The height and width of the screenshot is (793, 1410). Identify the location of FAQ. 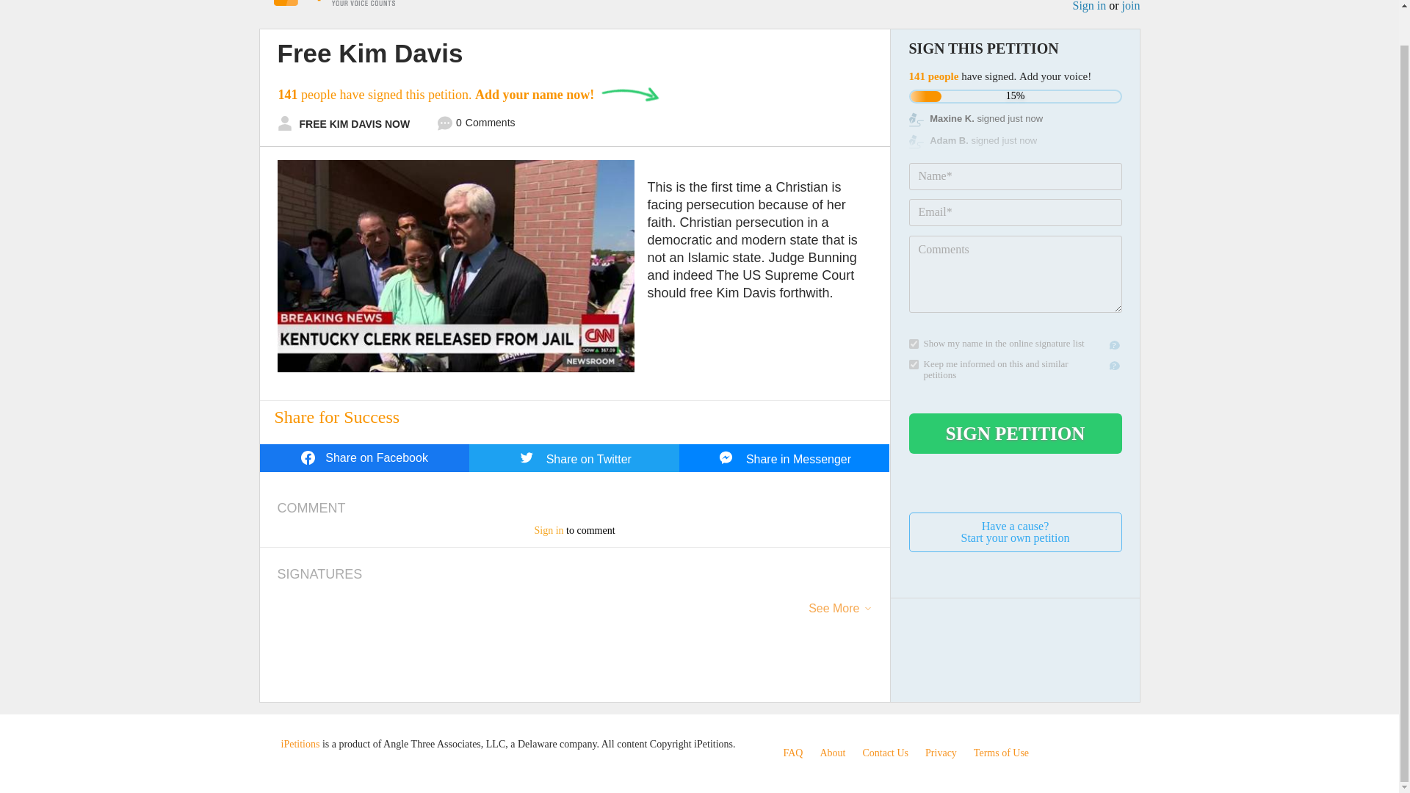
(1131, 6).